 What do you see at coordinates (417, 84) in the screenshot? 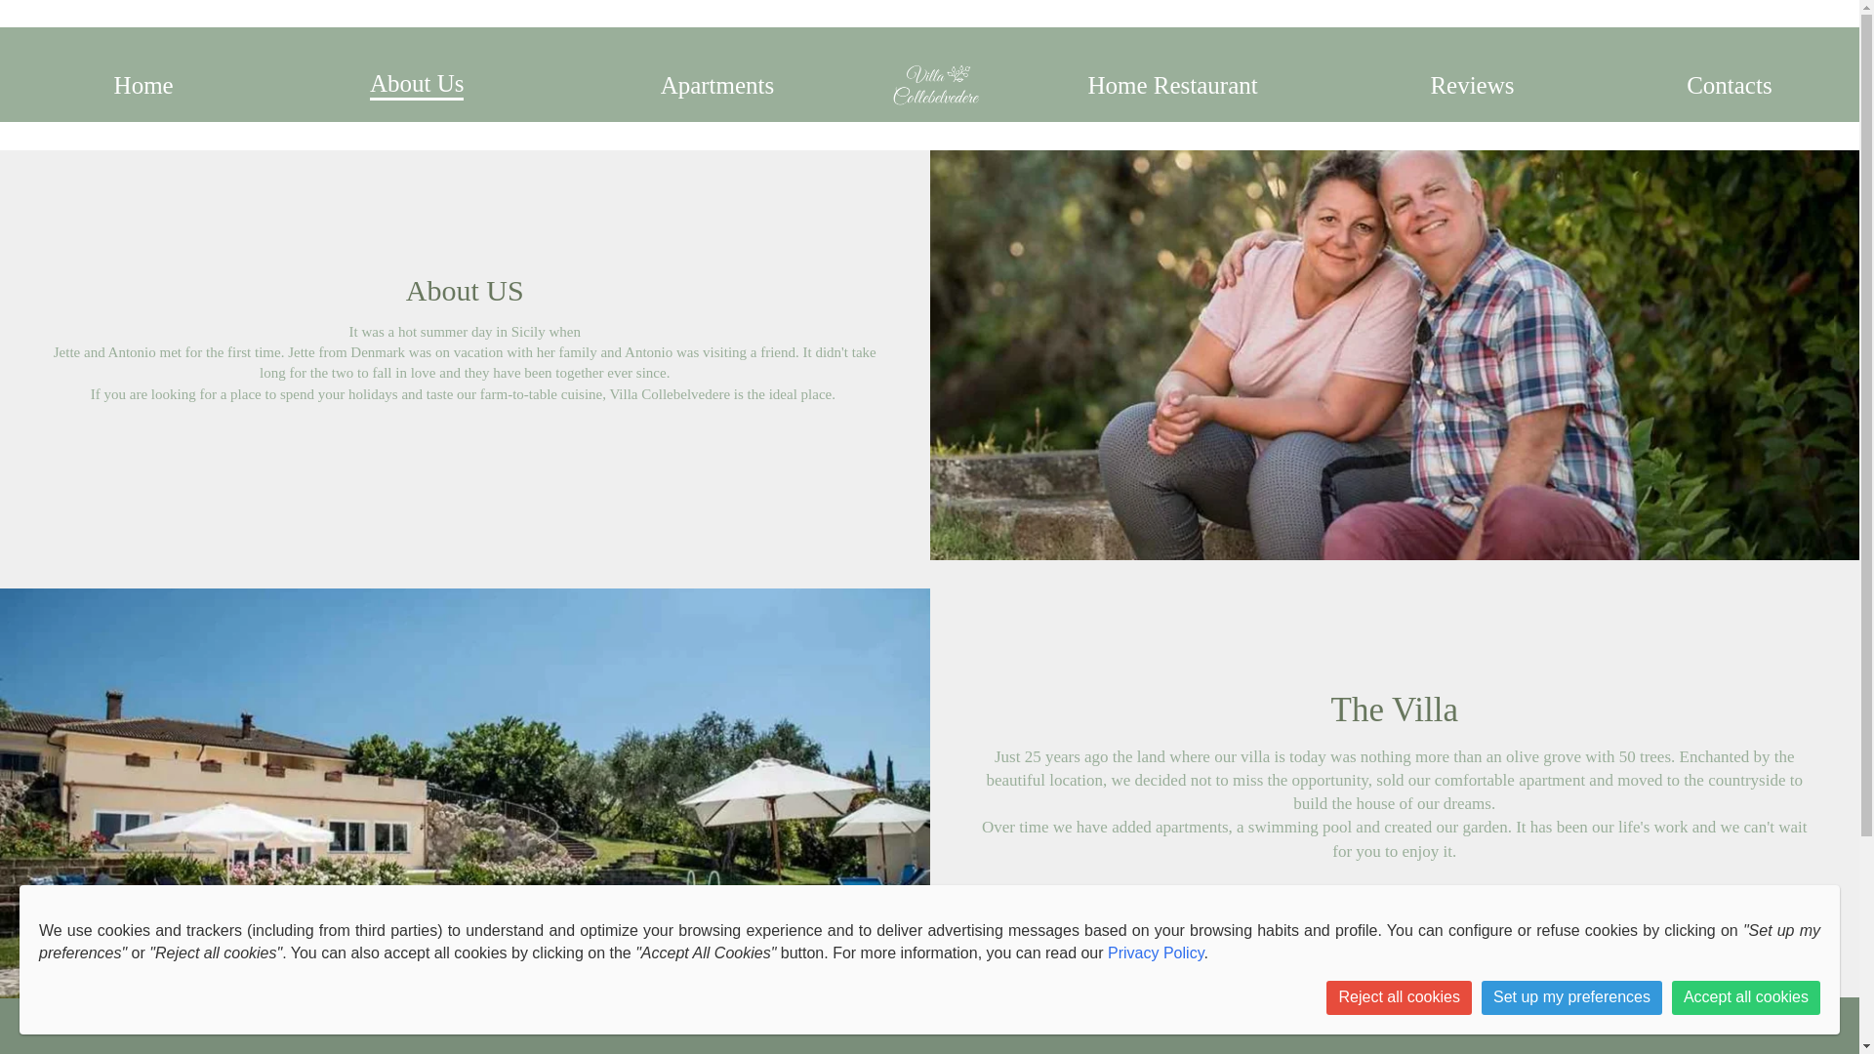
I see `About Us` at bounding box center [417, 84].